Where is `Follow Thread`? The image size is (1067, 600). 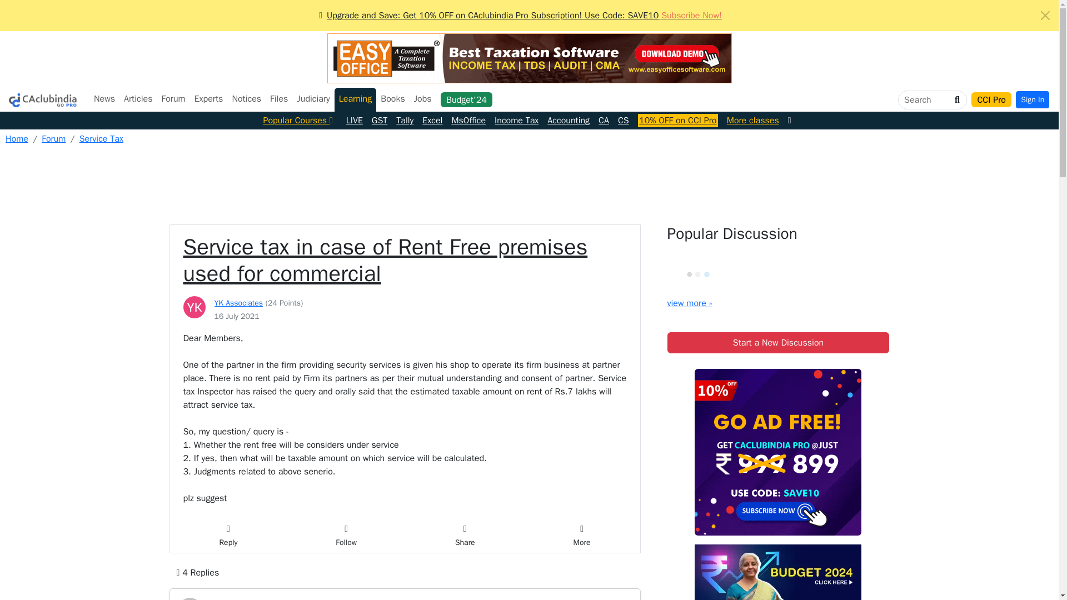 Follow Thread is located at coordinates (346, 536).